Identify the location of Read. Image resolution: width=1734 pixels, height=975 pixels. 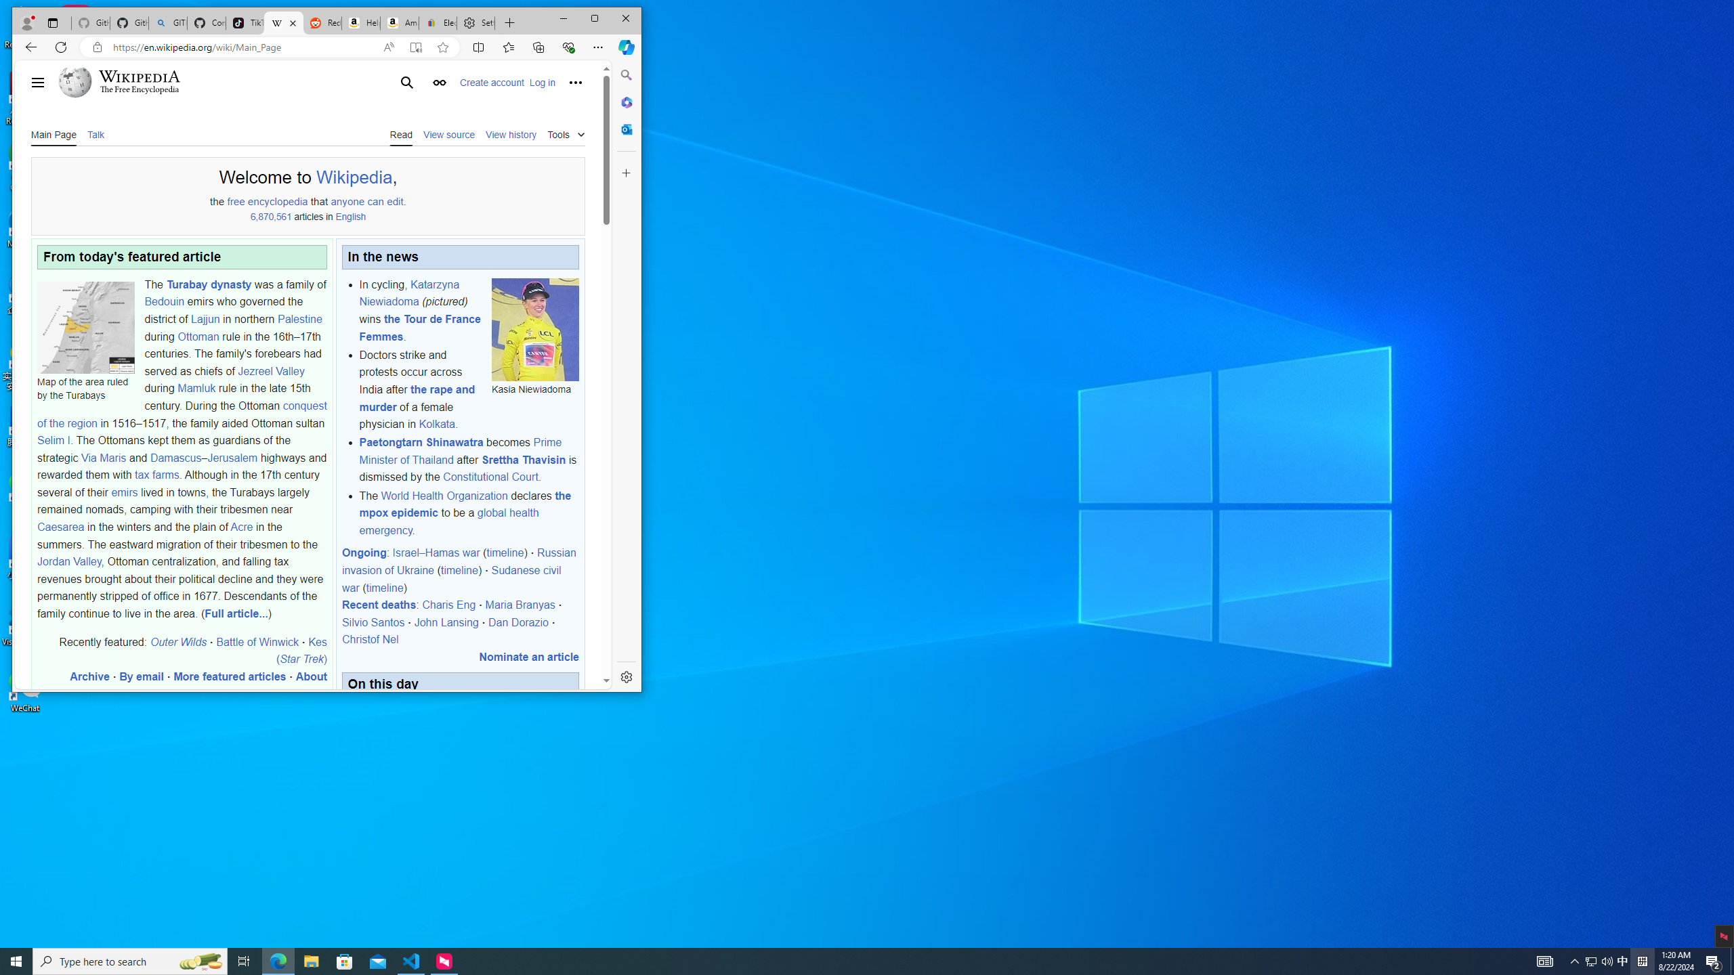
(401, 133).